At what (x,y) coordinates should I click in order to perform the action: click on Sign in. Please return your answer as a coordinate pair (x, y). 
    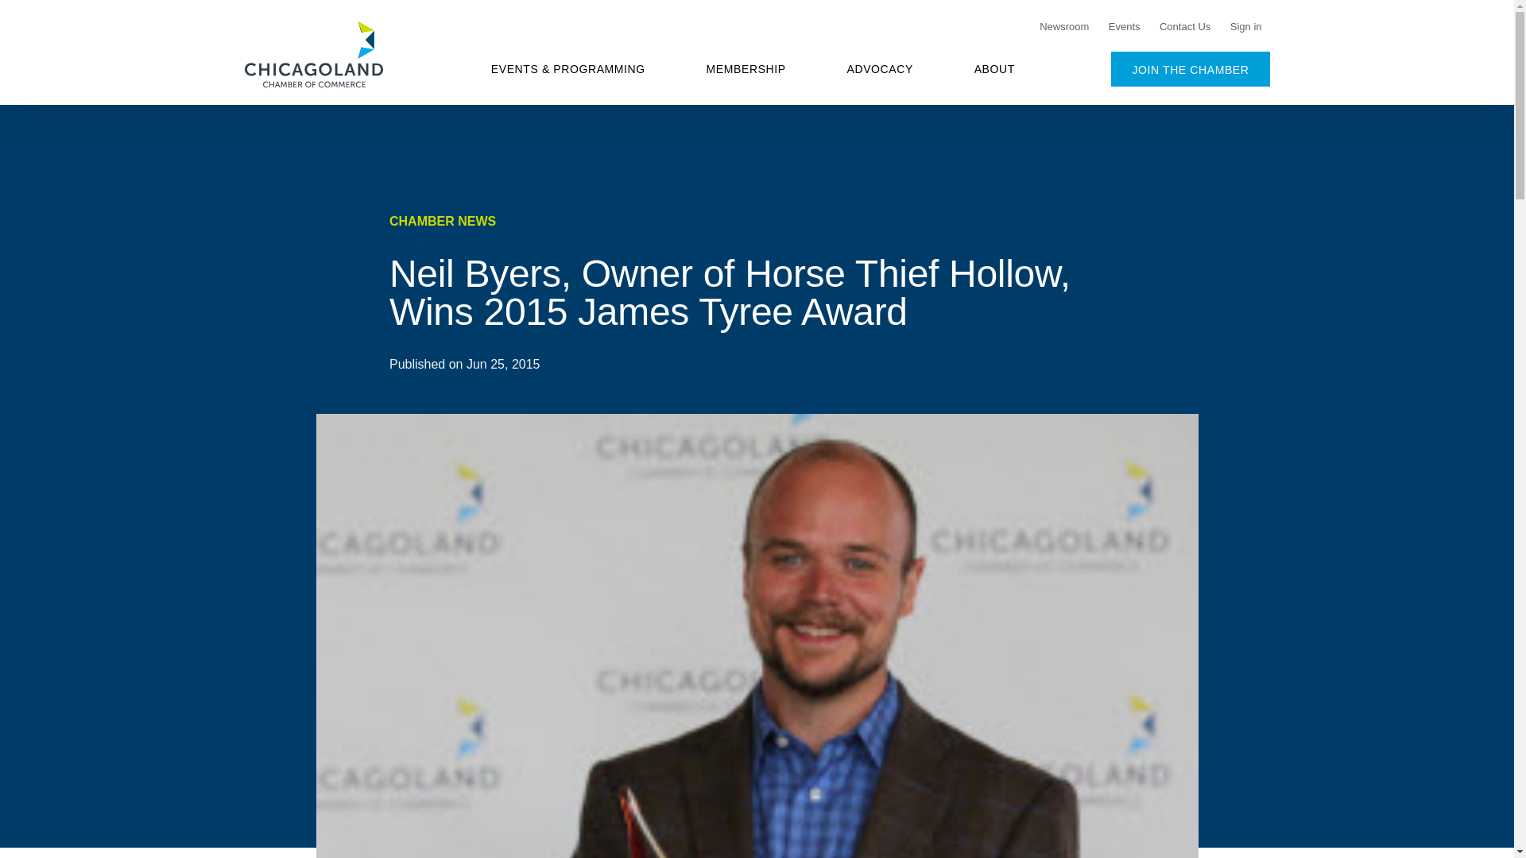
    Looking at the image, I should click on (1245, 27).